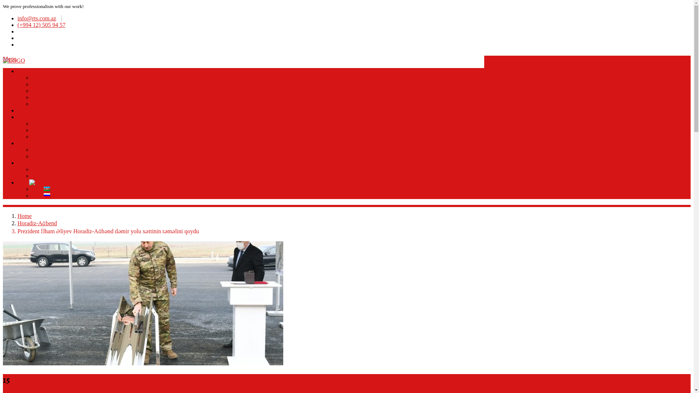  What do you see at coordinates (63, 77) in the screenshot?
I see `About Company` at bounding box center [63, 77].